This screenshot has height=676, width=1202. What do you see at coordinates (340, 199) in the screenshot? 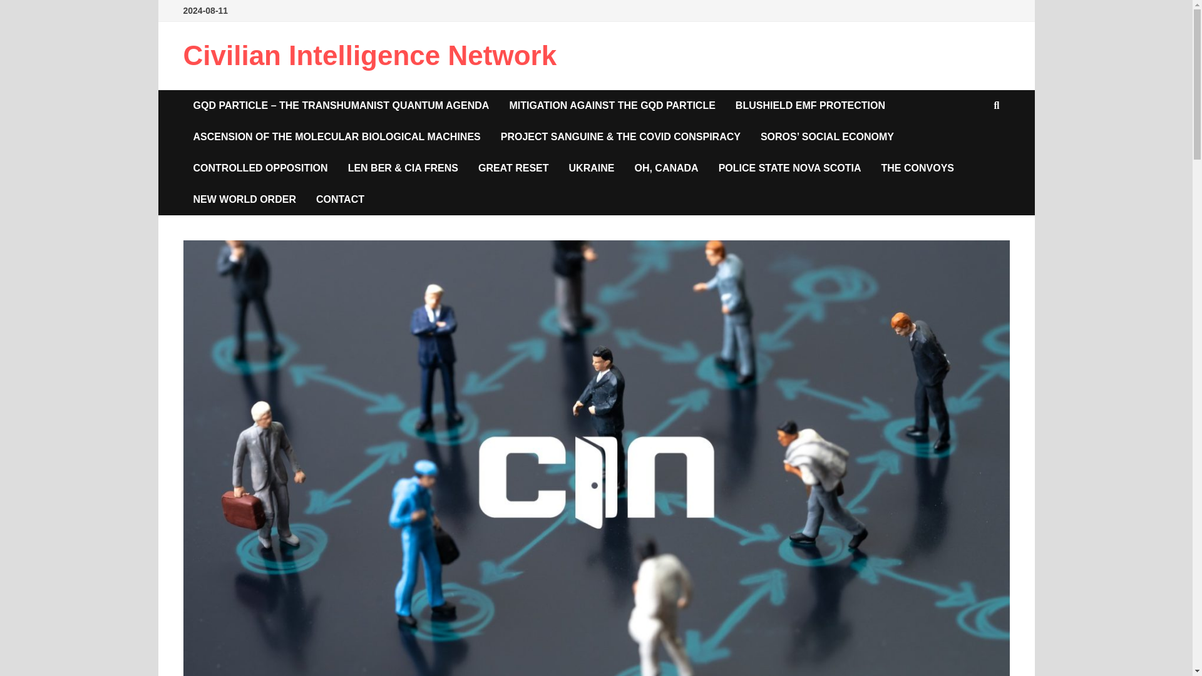
I see `CONTACT` at bounding box center [340, 199].